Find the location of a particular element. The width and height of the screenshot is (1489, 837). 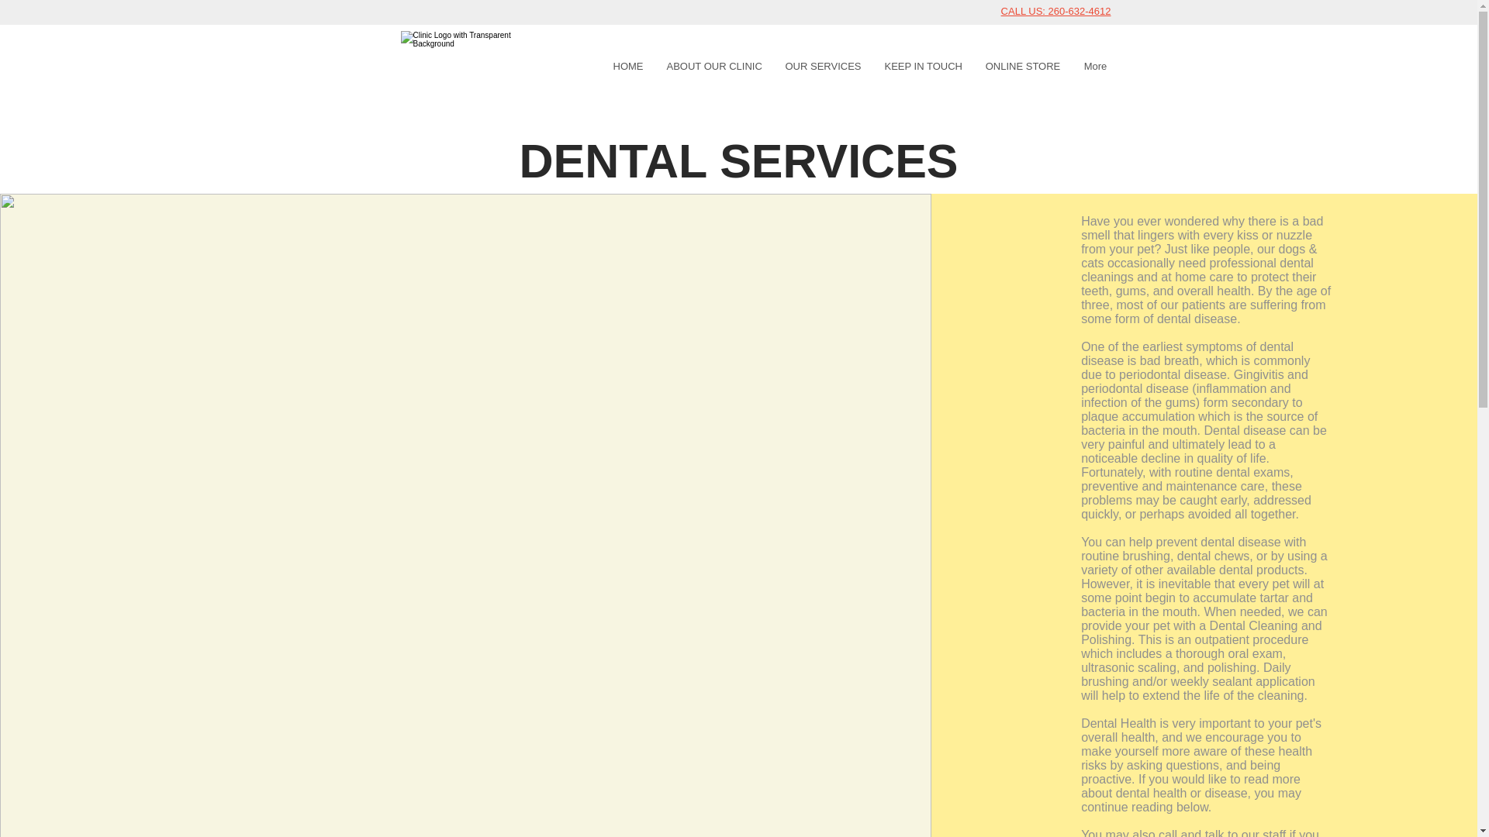

ONLINE STORE is located at coordinates (1022, 65).